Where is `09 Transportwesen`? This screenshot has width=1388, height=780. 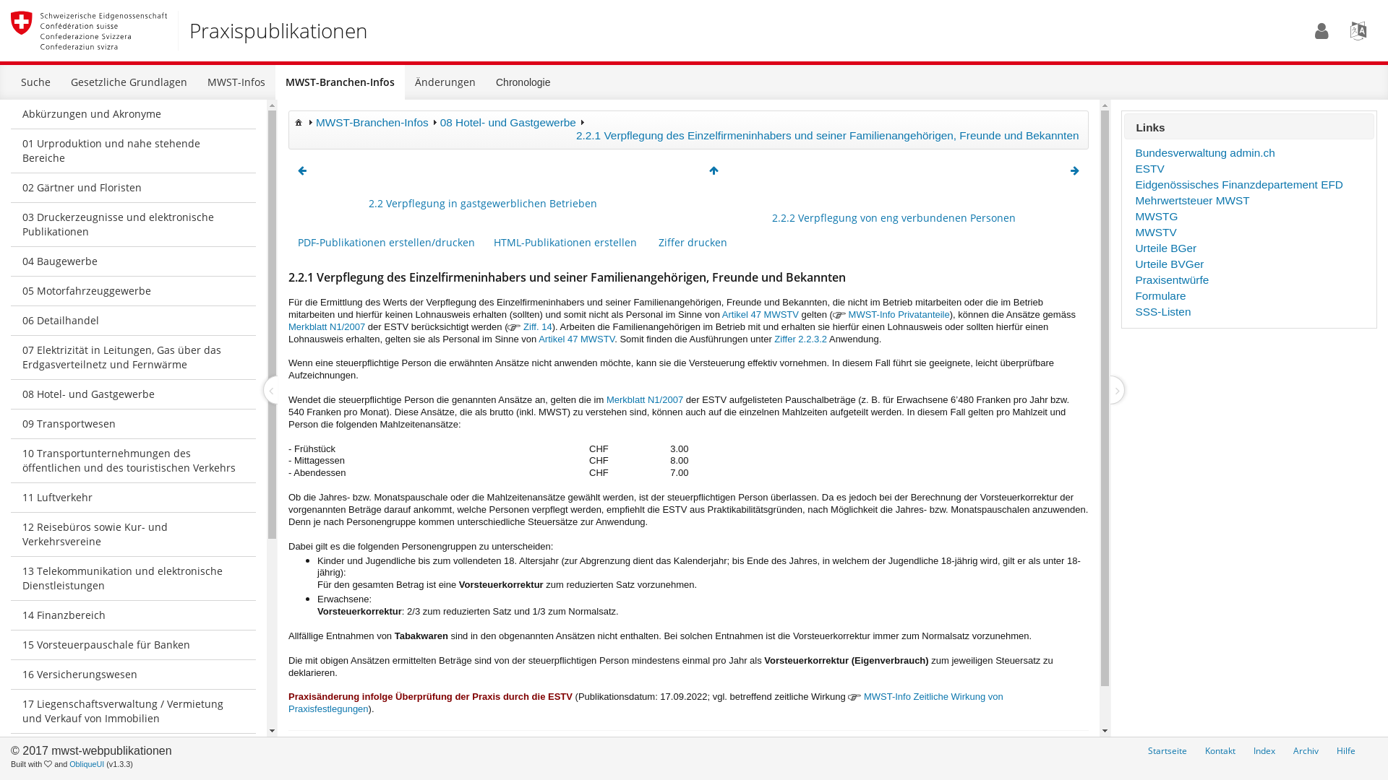 09 Transportwesen is located at coordinates (133, 425).